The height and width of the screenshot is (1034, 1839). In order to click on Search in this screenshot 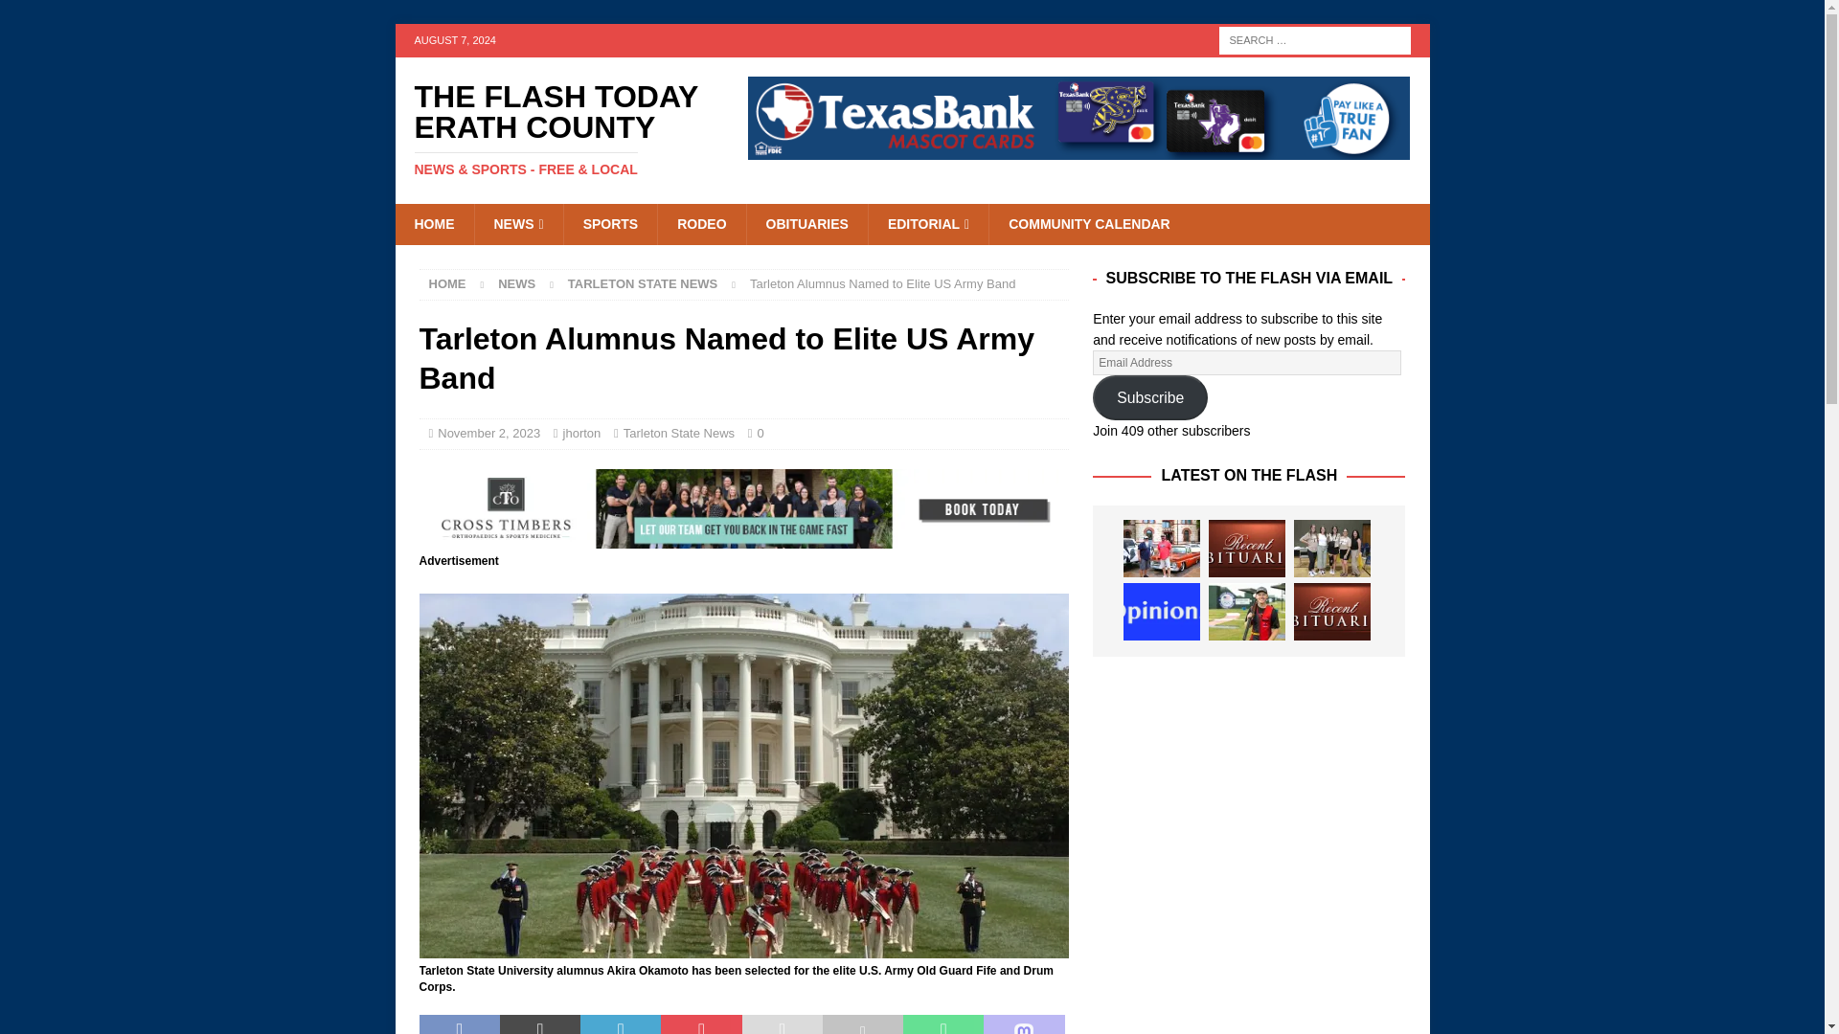, I will do `click(71, 15)`.